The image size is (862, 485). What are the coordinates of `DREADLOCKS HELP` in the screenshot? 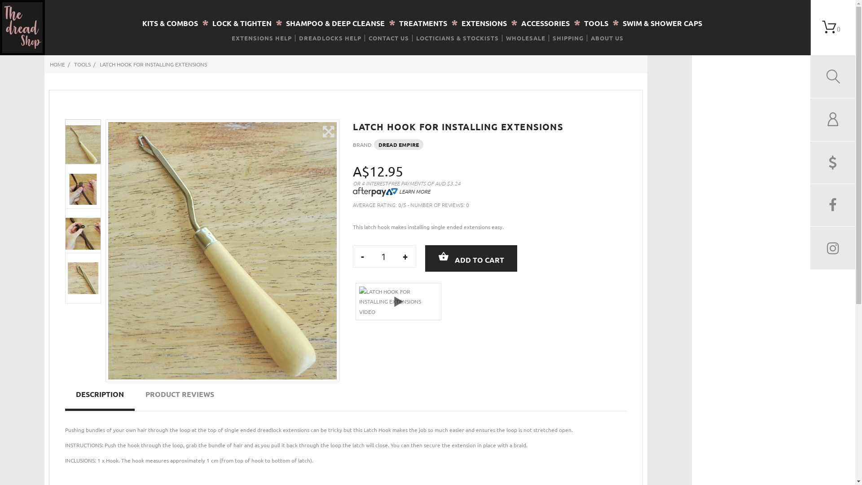 It's located at (330, 38).